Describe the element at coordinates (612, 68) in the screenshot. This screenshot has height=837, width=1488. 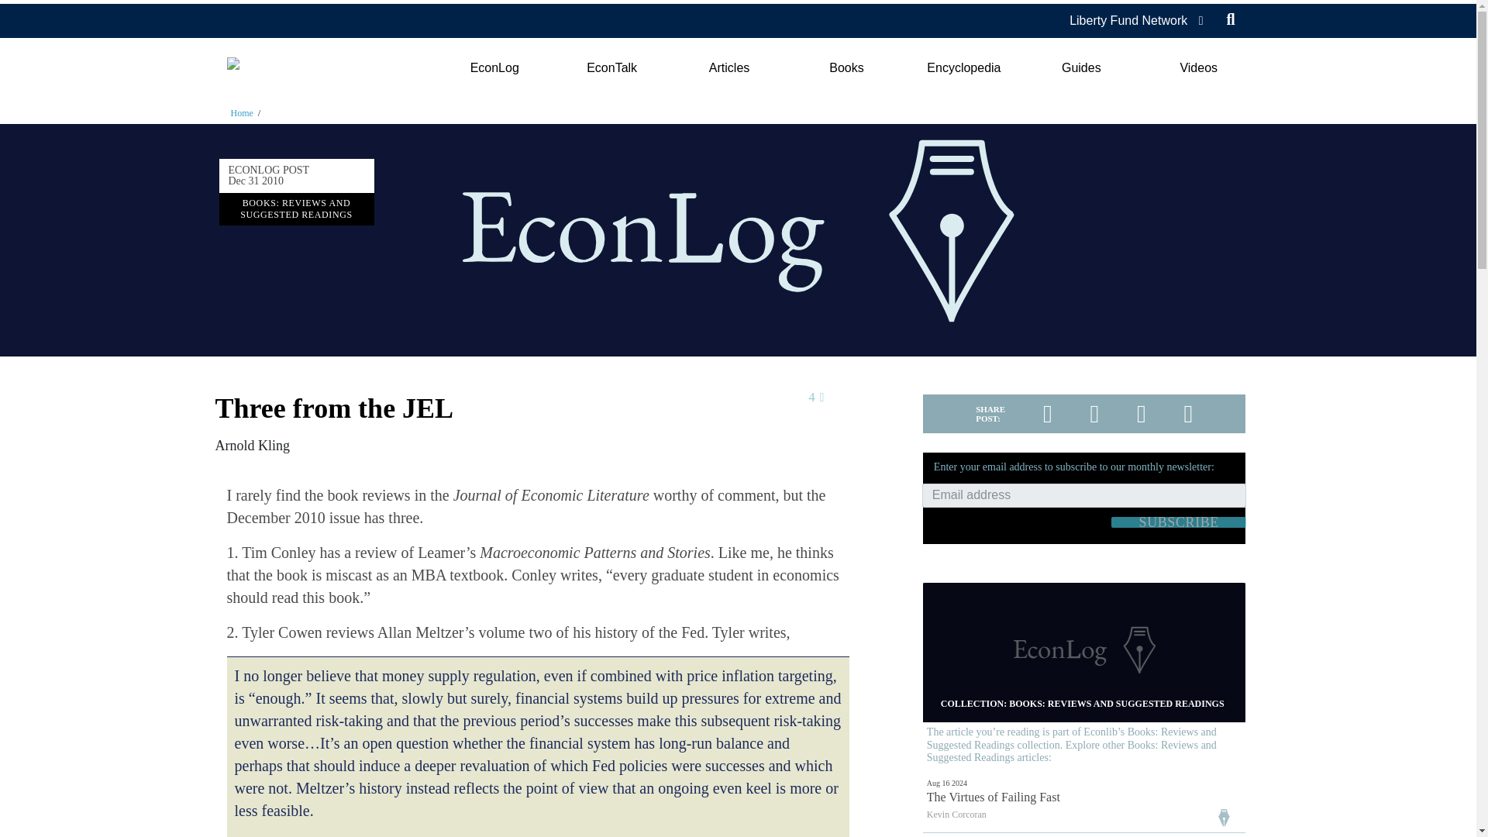
I see `EconTalk` at that location.